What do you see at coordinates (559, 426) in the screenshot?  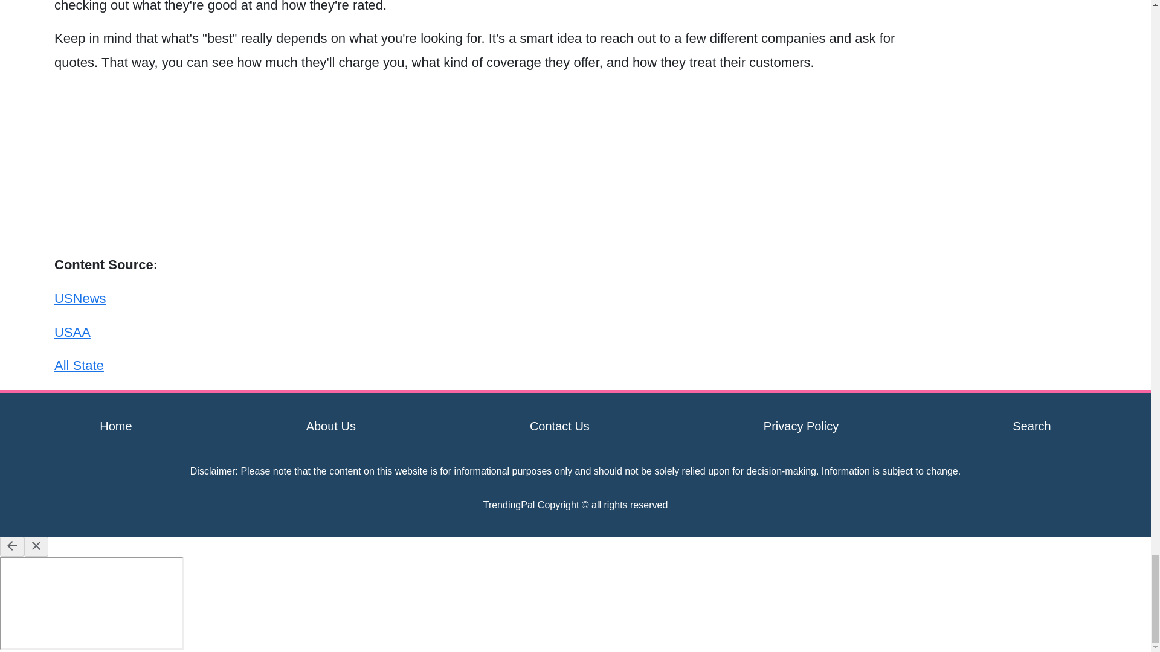 I see `Contact Us` at bounding box center [559, 426].